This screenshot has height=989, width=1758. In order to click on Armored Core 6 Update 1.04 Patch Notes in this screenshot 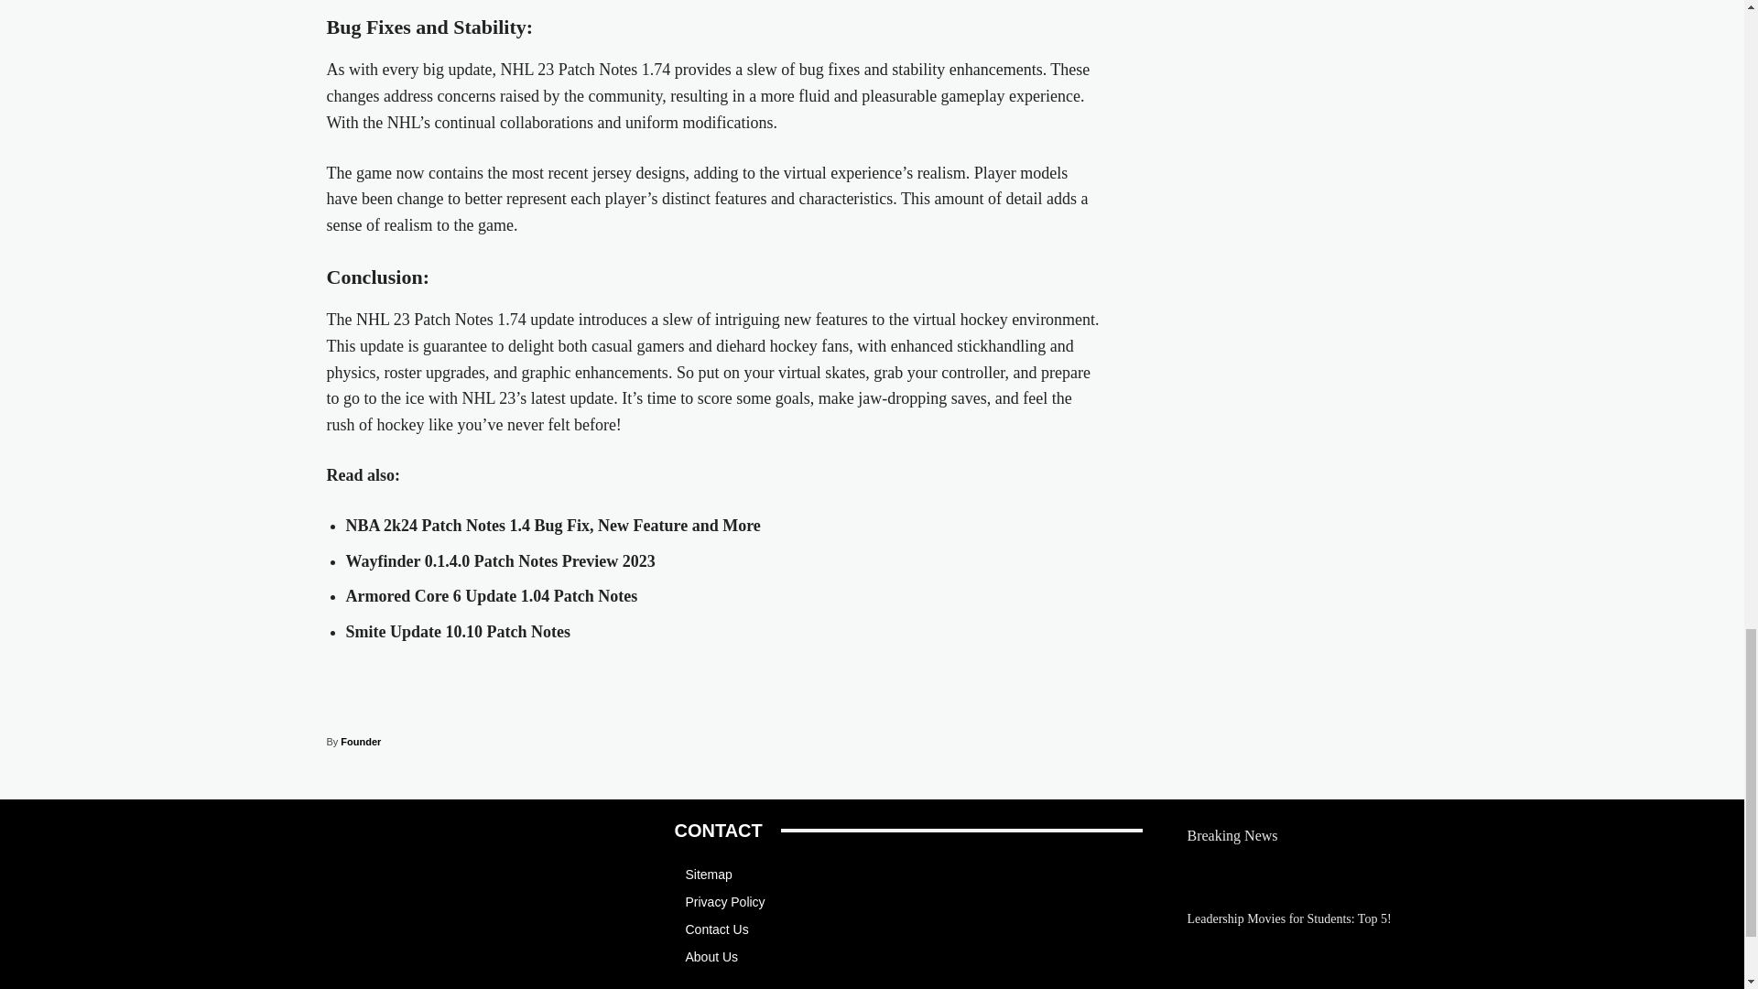, I will do `click(492, 595)`.